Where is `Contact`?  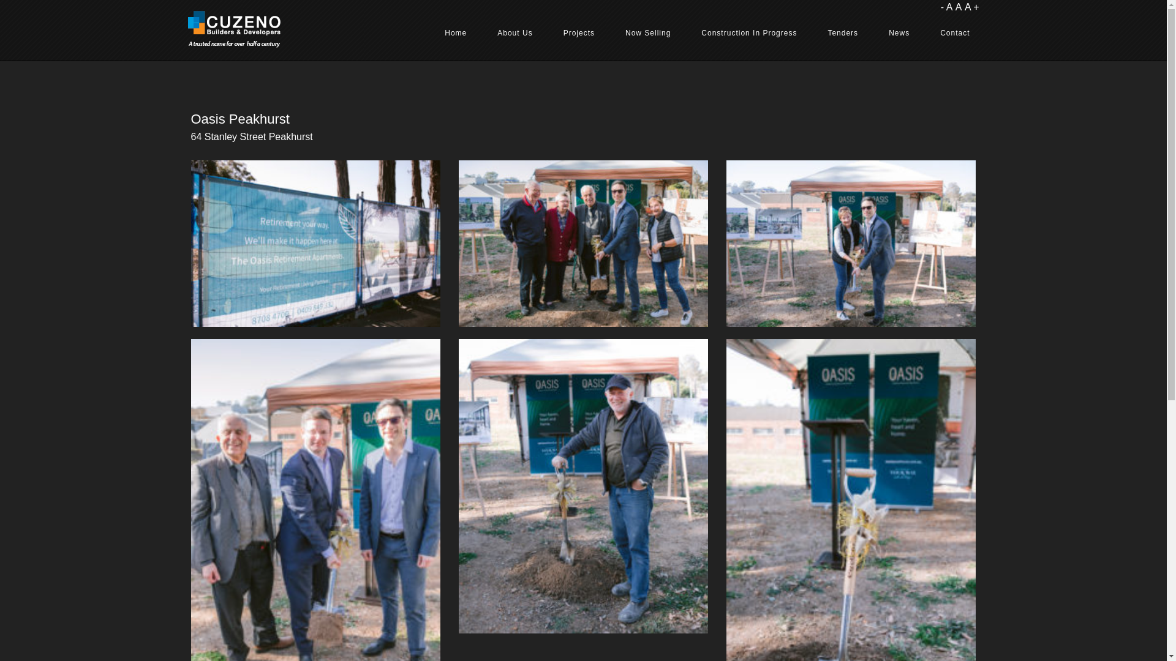
Contact is located at coordinates (955, 33).